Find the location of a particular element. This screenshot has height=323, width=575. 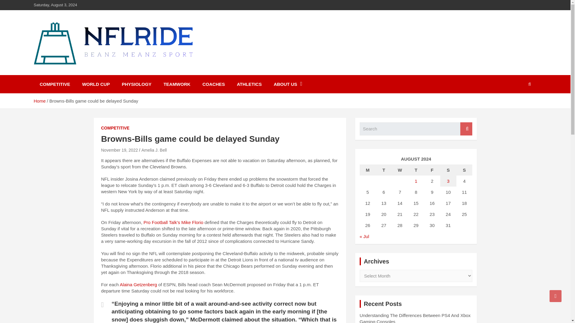

PHYSIOLOGY is located at coordinates (137, 84).